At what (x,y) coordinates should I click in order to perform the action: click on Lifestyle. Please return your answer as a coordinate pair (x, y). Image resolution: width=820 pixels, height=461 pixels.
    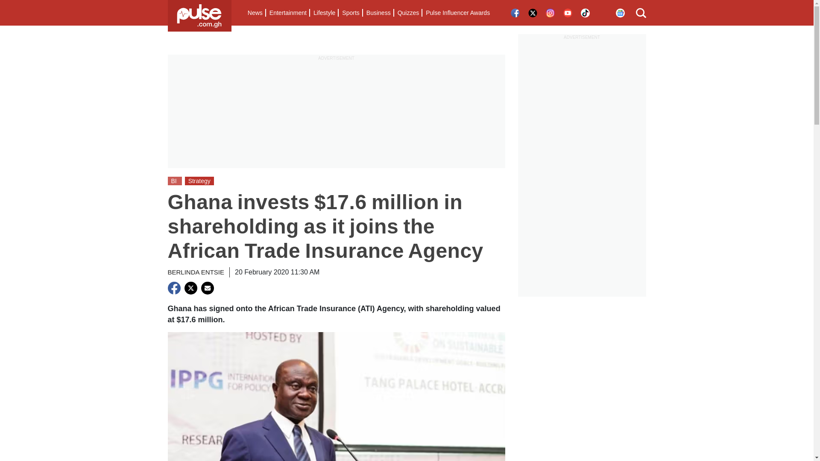
    Looking at the image, I should click on (324, 13).